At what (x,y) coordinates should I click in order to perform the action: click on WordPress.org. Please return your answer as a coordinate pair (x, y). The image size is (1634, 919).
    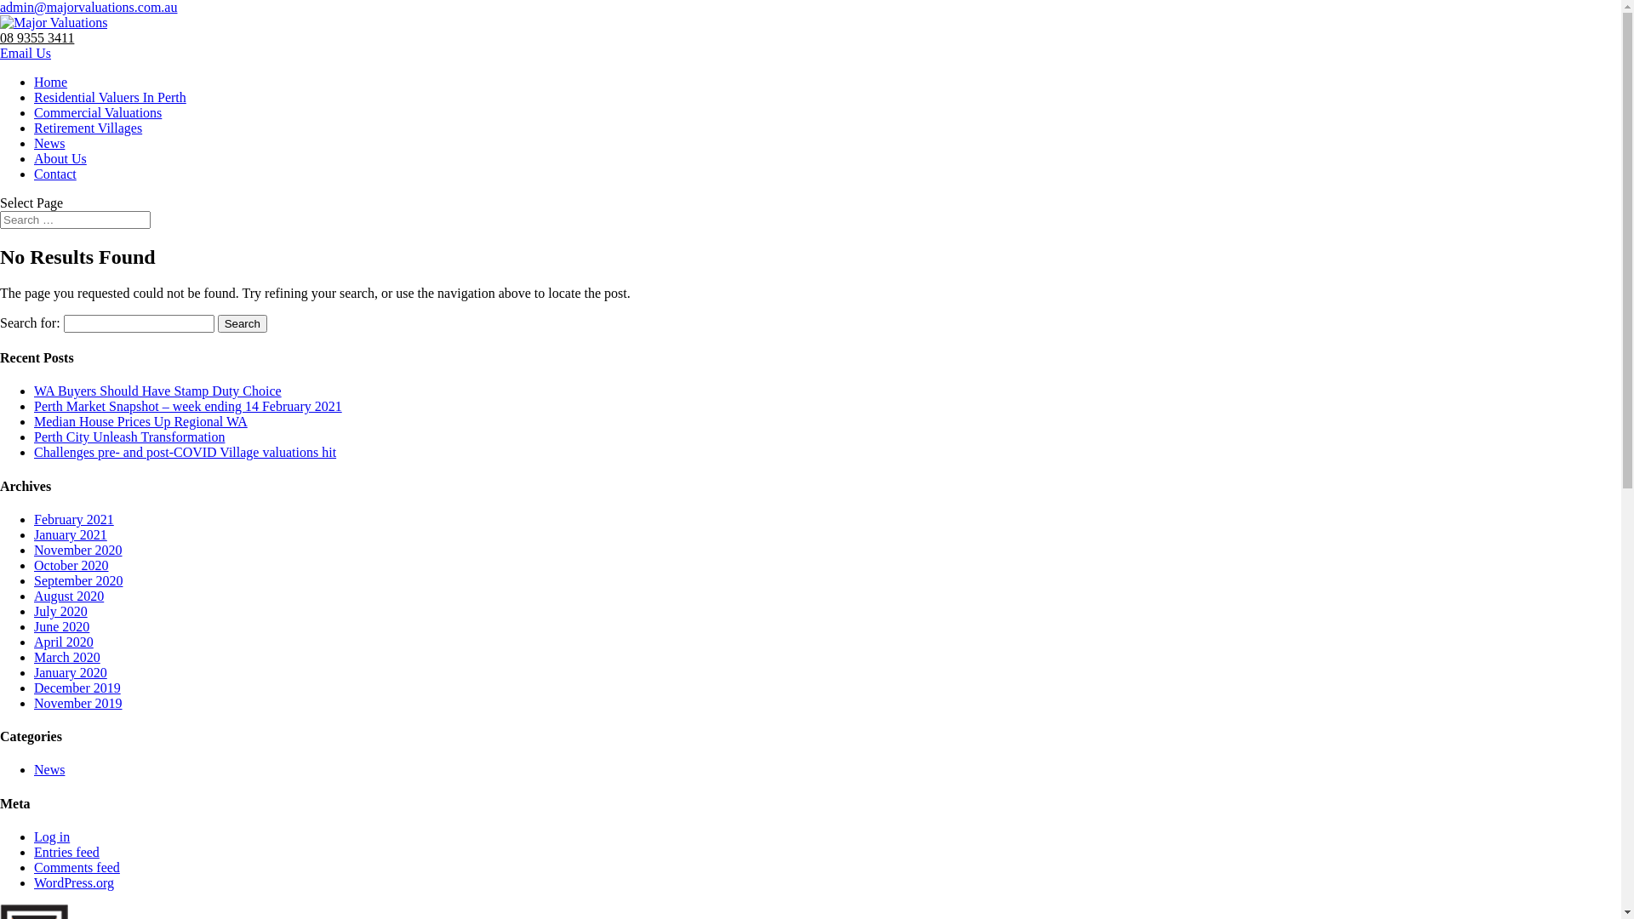
    Looking at the image, I should click on (74, 883).